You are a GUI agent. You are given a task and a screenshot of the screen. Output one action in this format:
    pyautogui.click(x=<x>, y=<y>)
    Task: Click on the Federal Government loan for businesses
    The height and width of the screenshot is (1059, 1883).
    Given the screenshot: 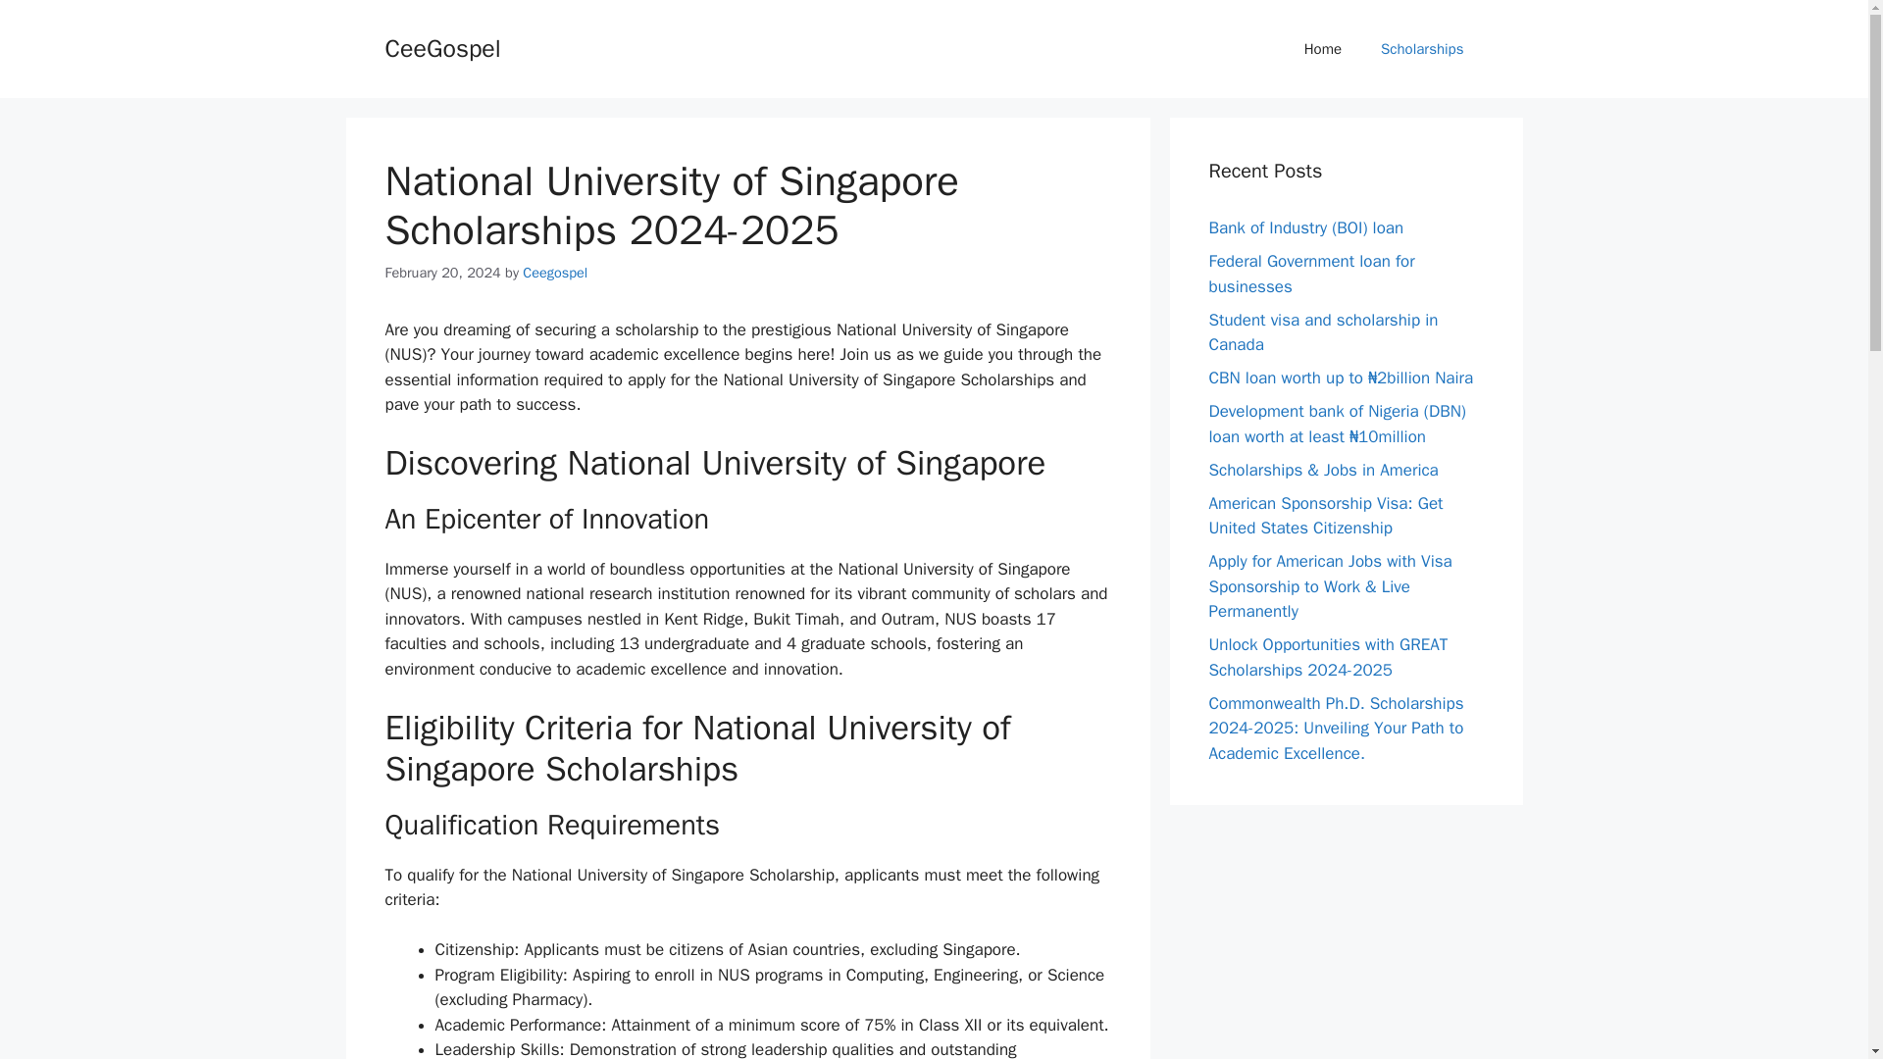 What is the action you would take?
    pyautogui.click(x=1310, y=274)
    